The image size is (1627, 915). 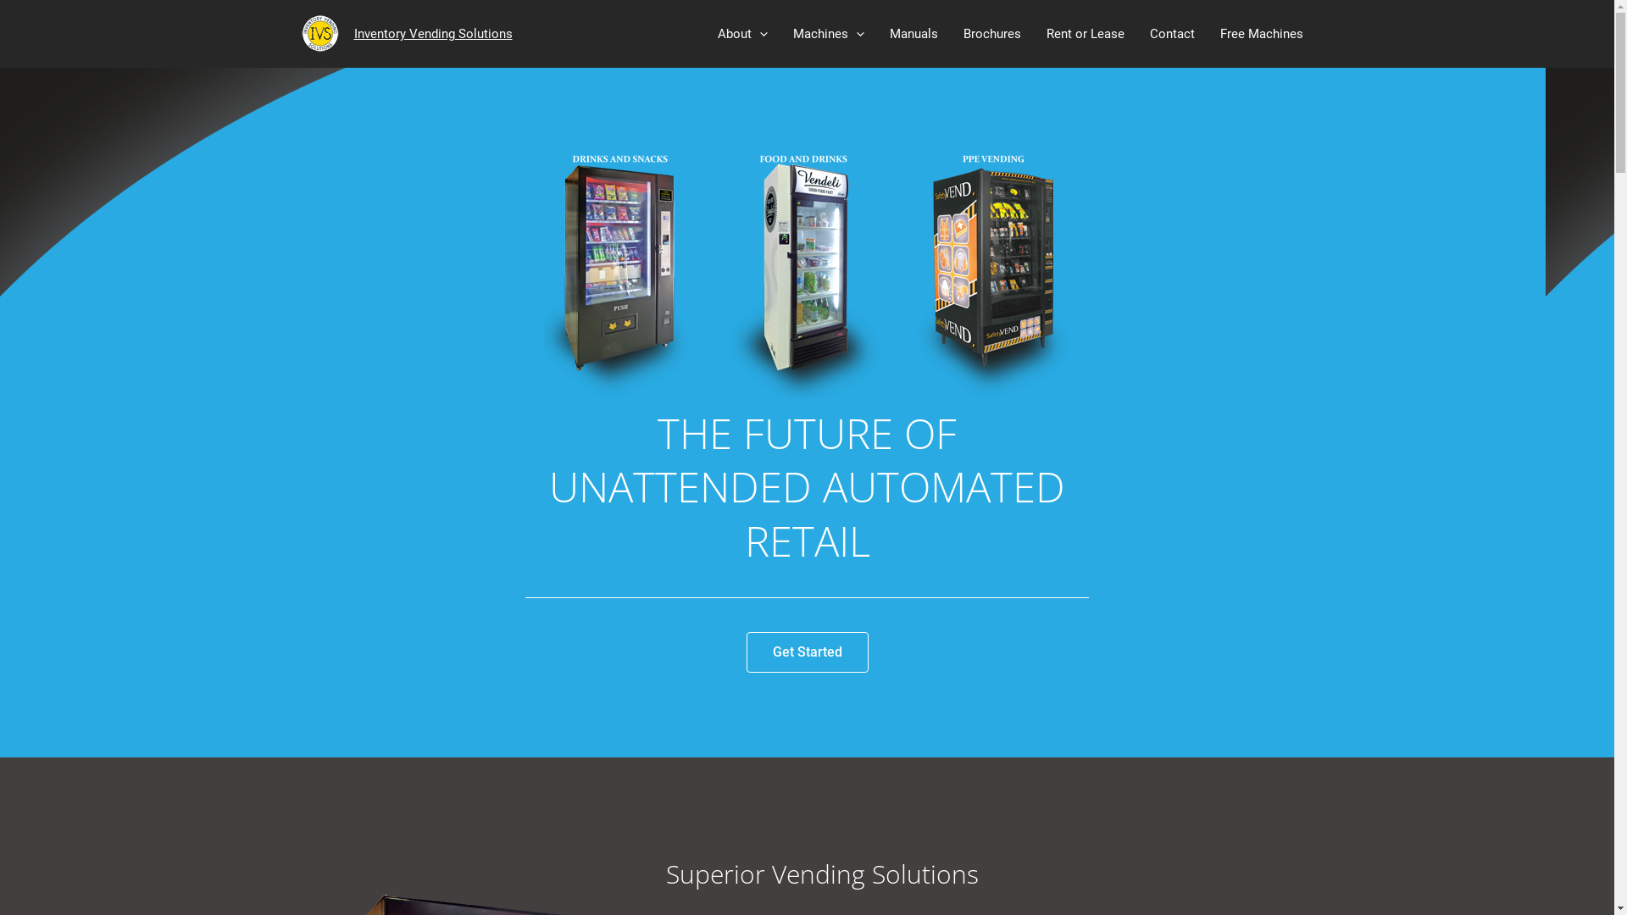 I want to click on Rent or Lease, so click(x=1086, y=34).